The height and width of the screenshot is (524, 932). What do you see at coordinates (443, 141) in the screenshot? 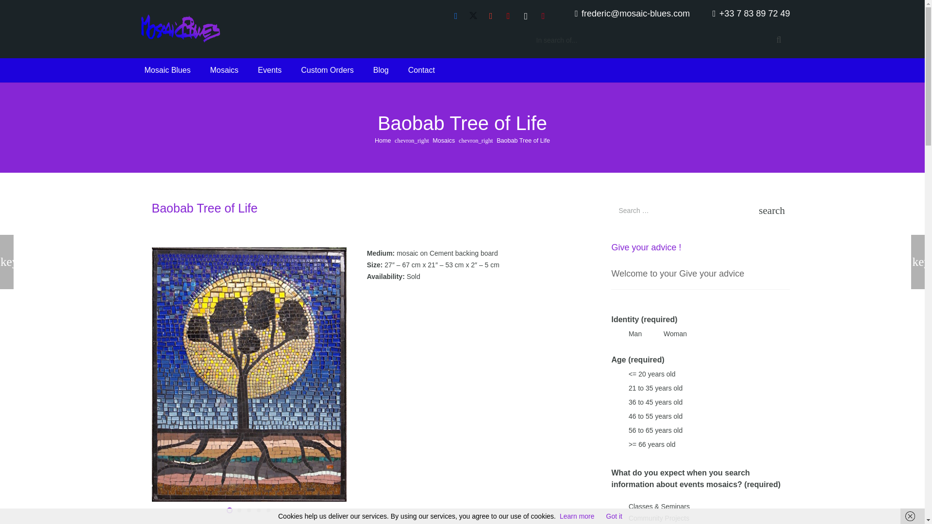
I see `Mosaics` at bounding box center [443, 141].